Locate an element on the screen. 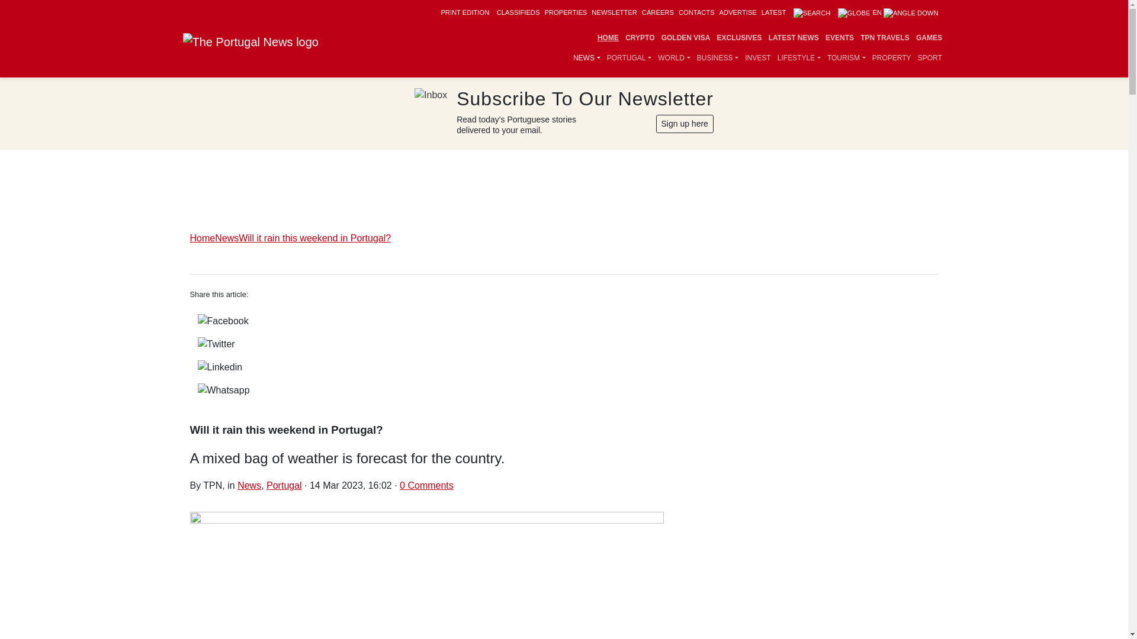 This screenshot has height=639, width=1137. GOLDEN VISA is located at coordinates (686, 38).